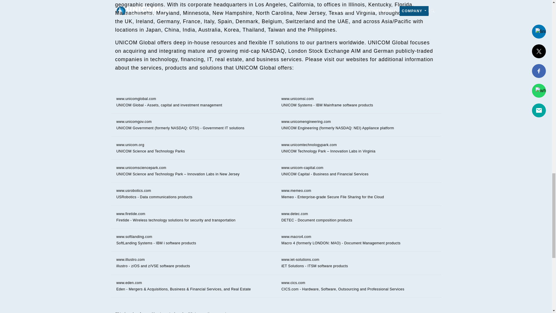  Describe the element at coordinates (298, 99) in the screenshot. I see `www.unicomsi.com` at that location.